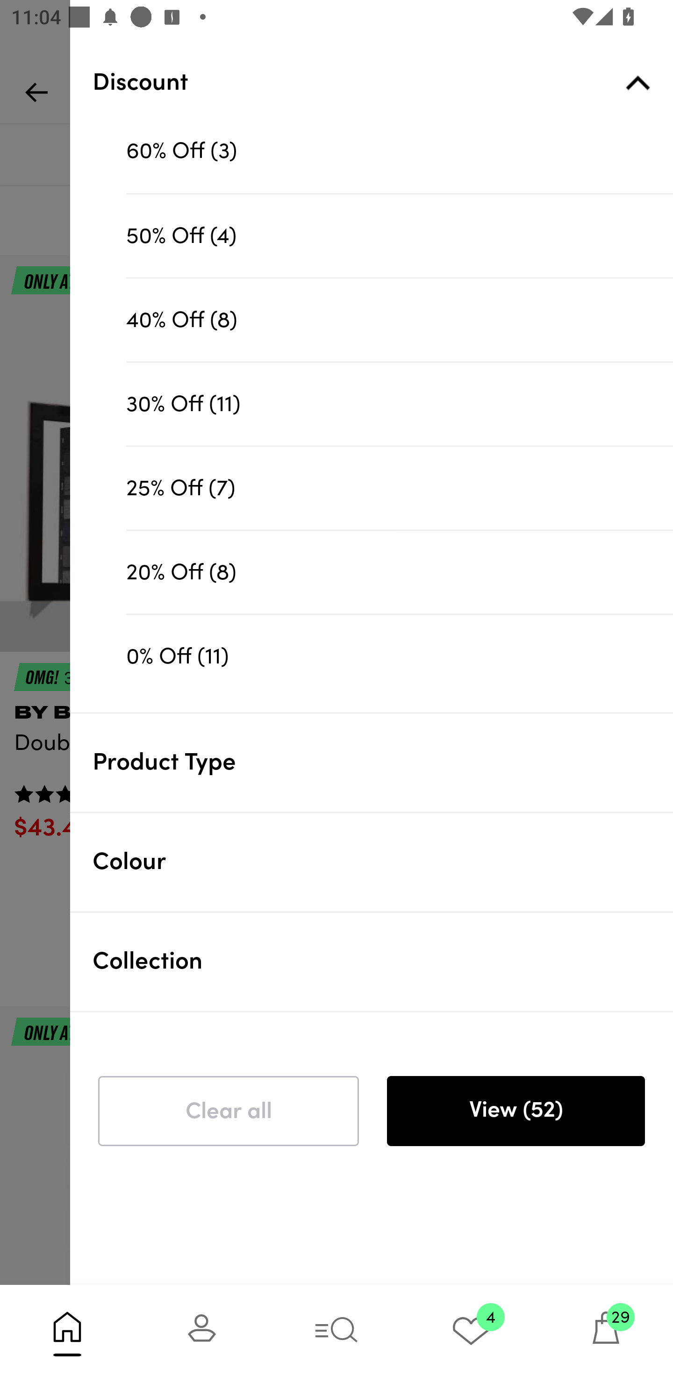  Describe the element at coordinates (400, 319) in the screenshot. I see `40% Off (8)` at that location.